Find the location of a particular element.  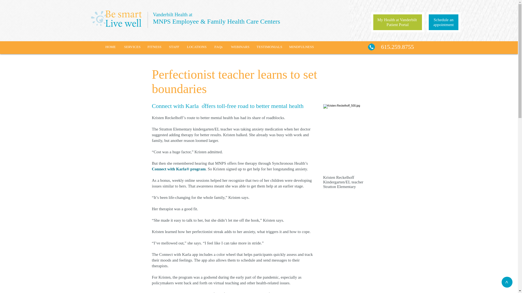

LOCATIONS is located at coordinates (196, 47).